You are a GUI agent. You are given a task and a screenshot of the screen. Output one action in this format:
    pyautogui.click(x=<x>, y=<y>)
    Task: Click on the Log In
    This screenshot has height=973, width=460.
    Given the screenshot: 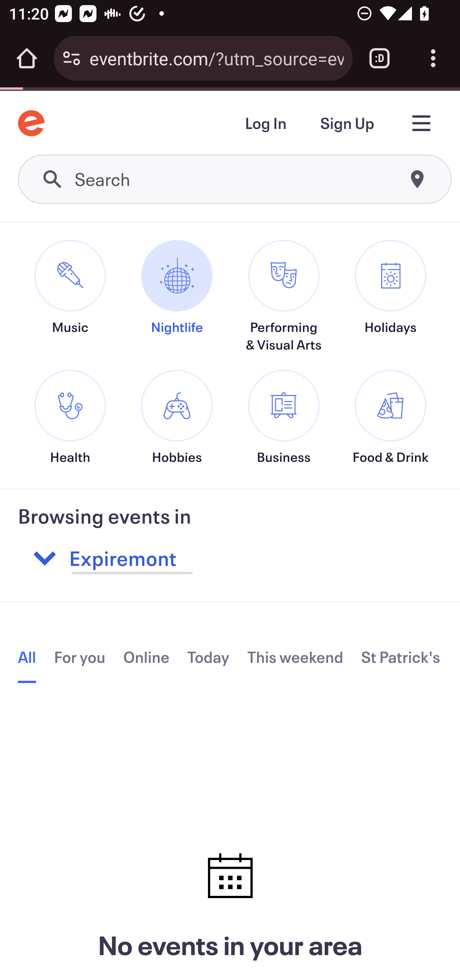 What is the action you would take?
    pyautogui.click(x=265, y=124)
    